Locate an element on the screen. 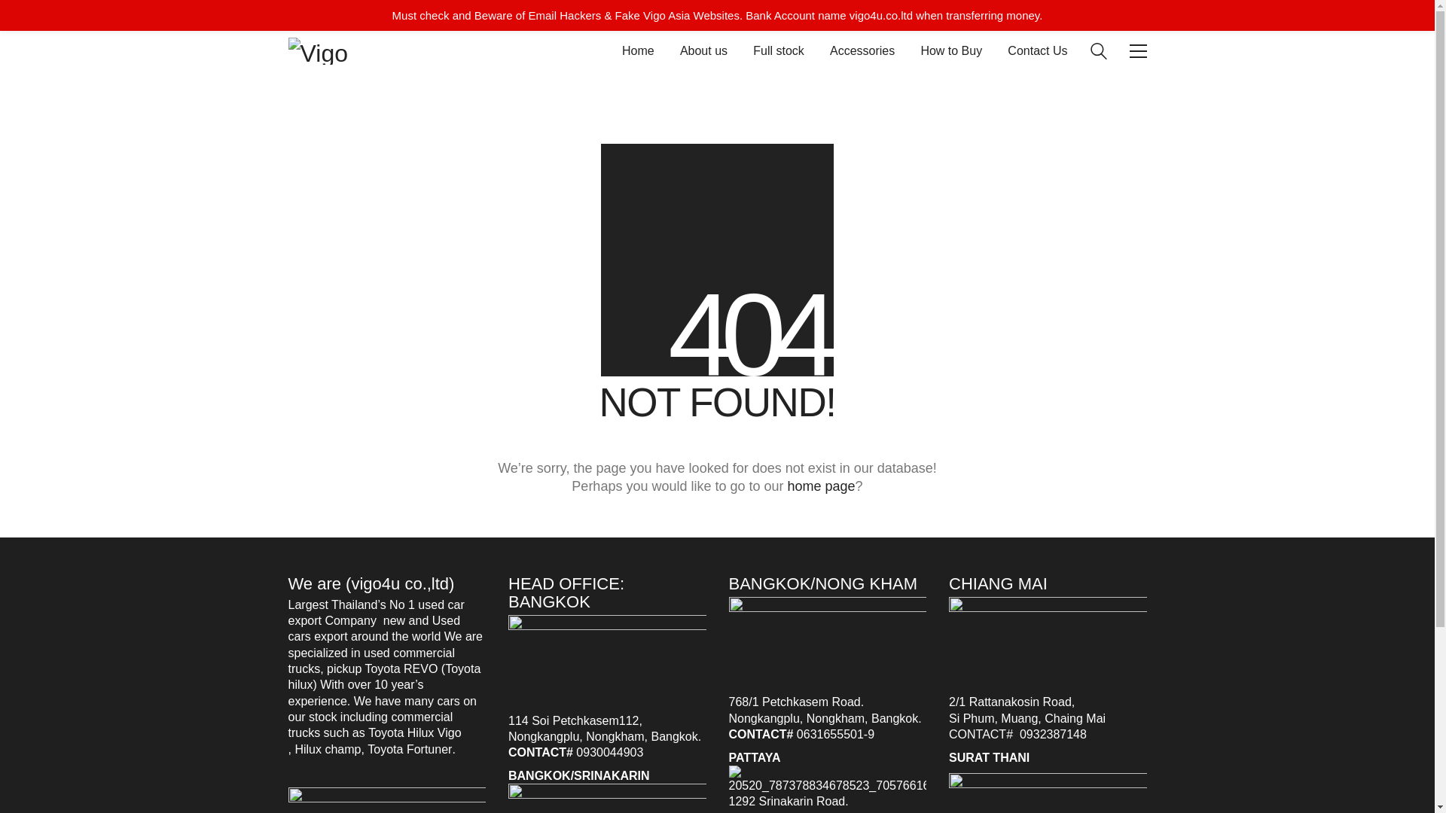  Home is located at coordinates (638, 50).